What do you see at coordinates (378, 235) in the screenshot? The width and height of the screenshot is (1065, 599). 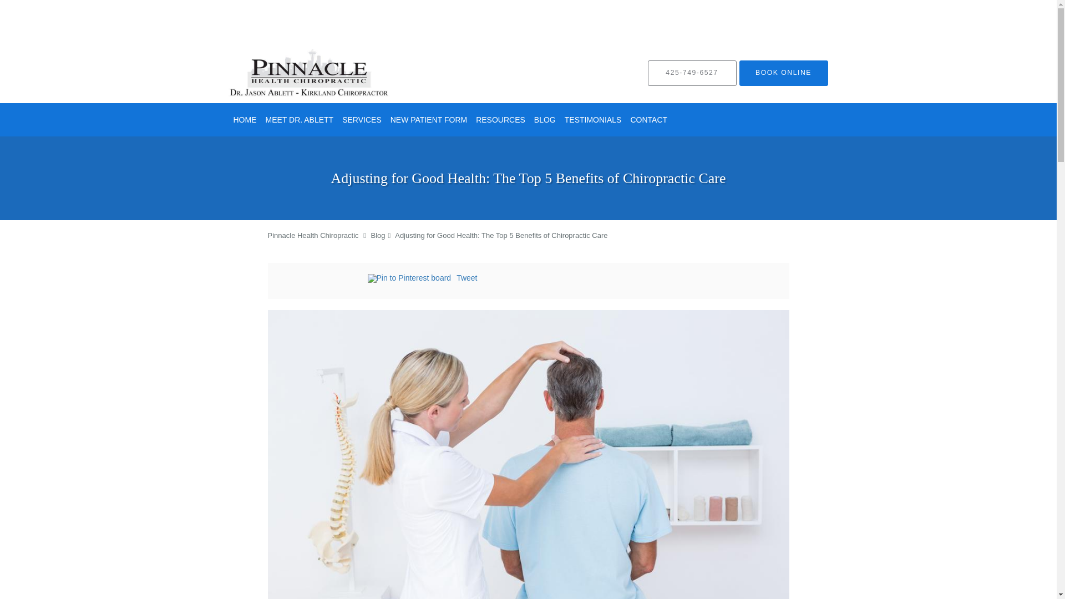 I see `Blog` at bounding box center [378, 235].